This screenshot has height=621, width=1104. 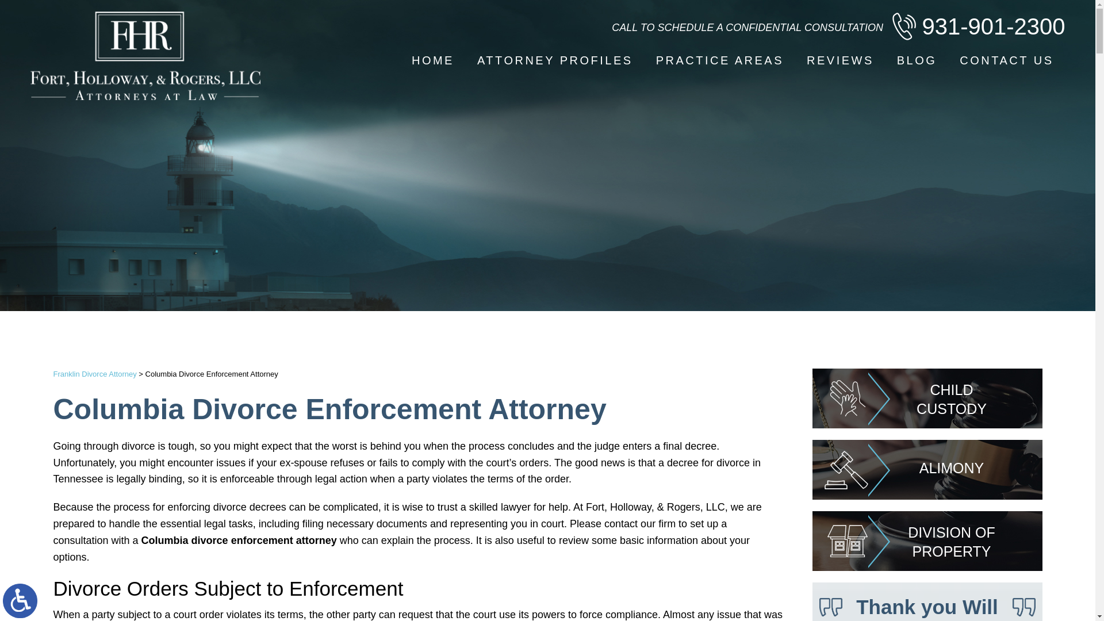 What do you see at coordinates (555, 60) in the screenshot?
I see `ATTORNEY PROFILES` at bounding box center [555, 60].